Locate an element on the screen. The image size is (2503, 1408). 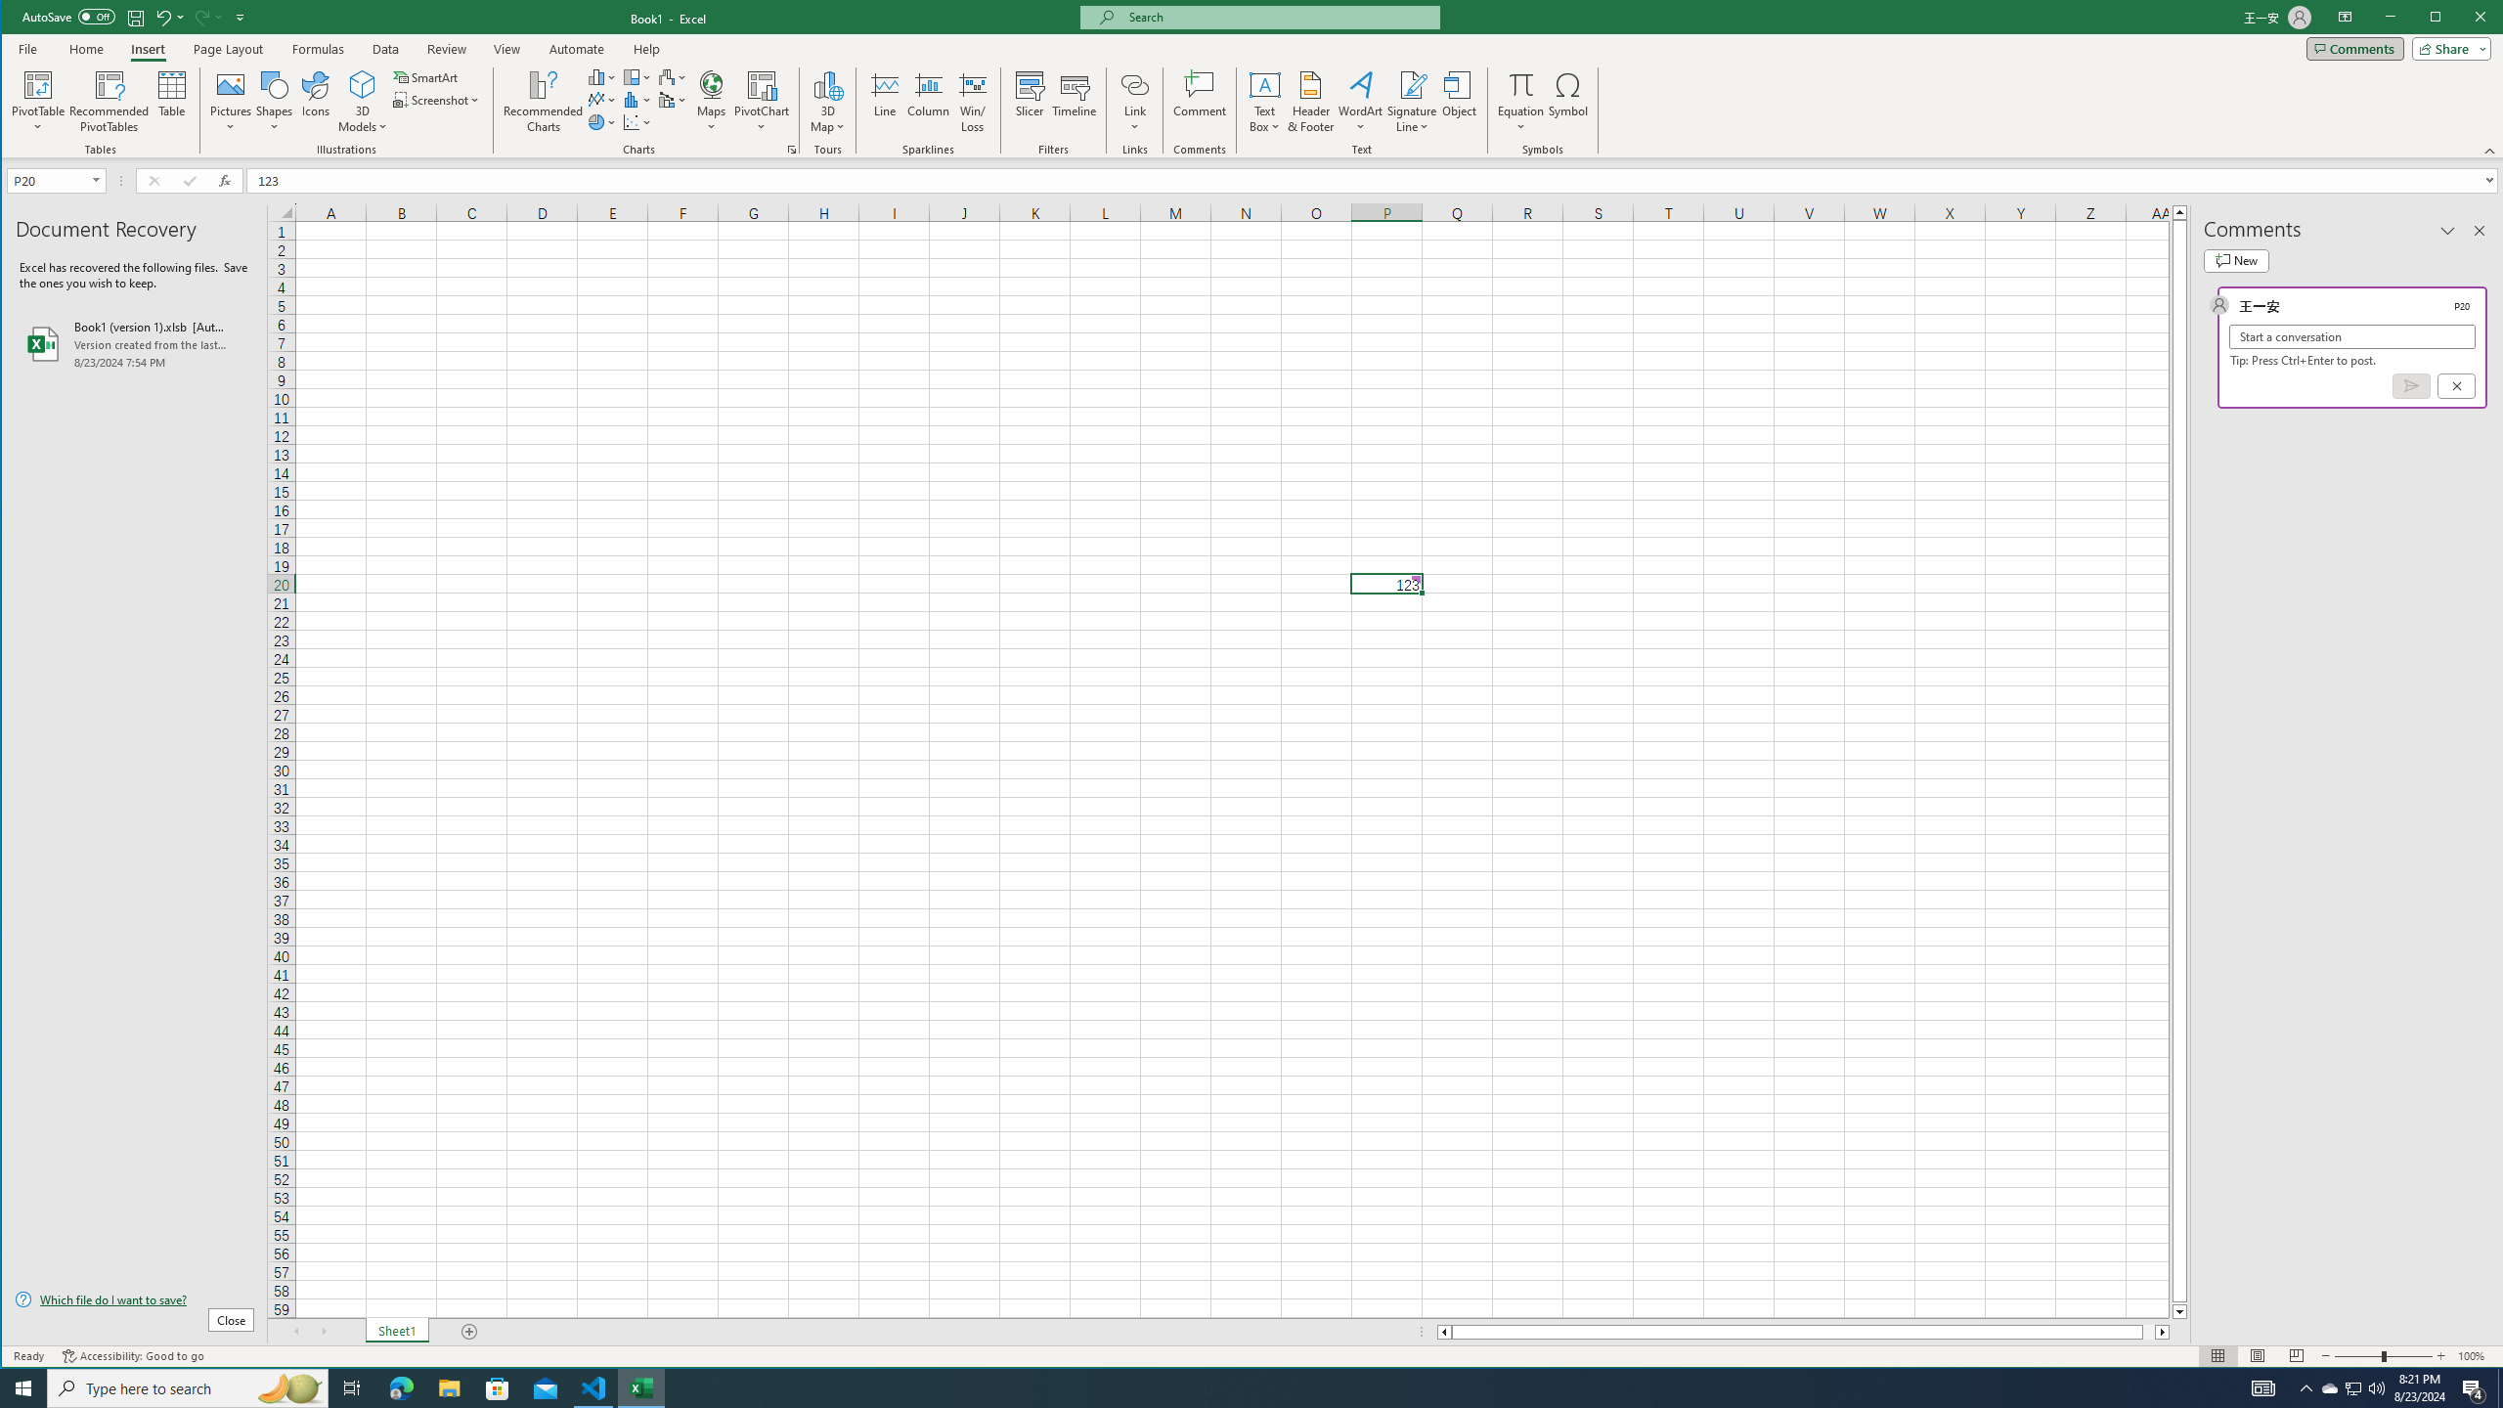
3D Map is located at coordinates (827, 102).